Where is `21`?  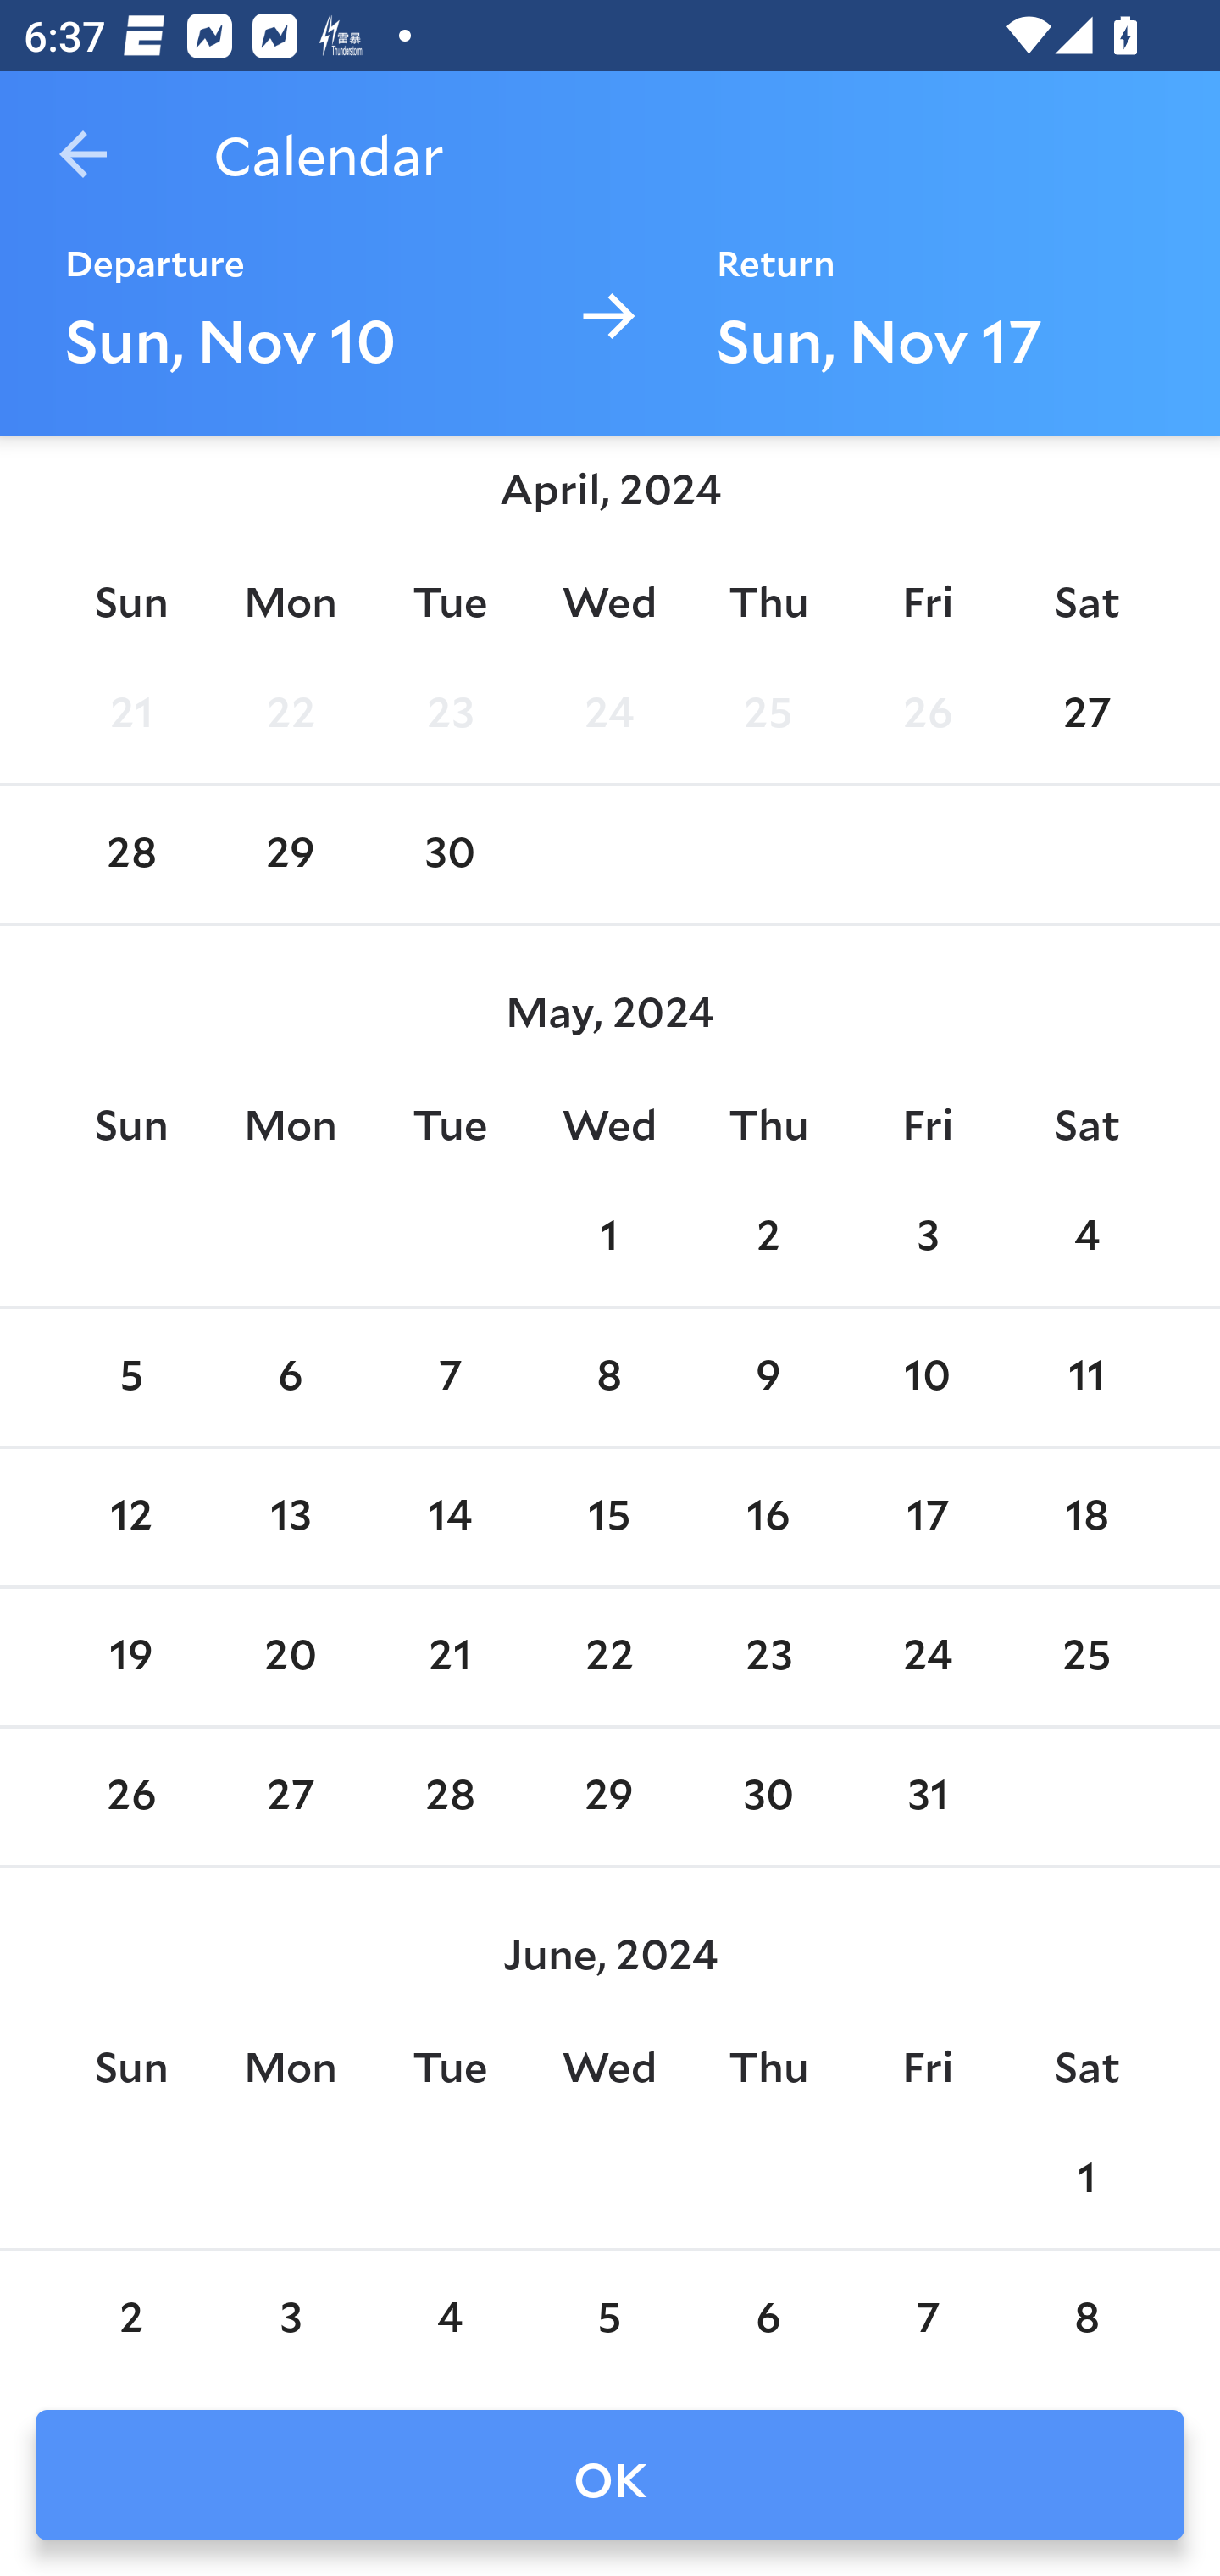 21 is located at coordinates (130, 716).